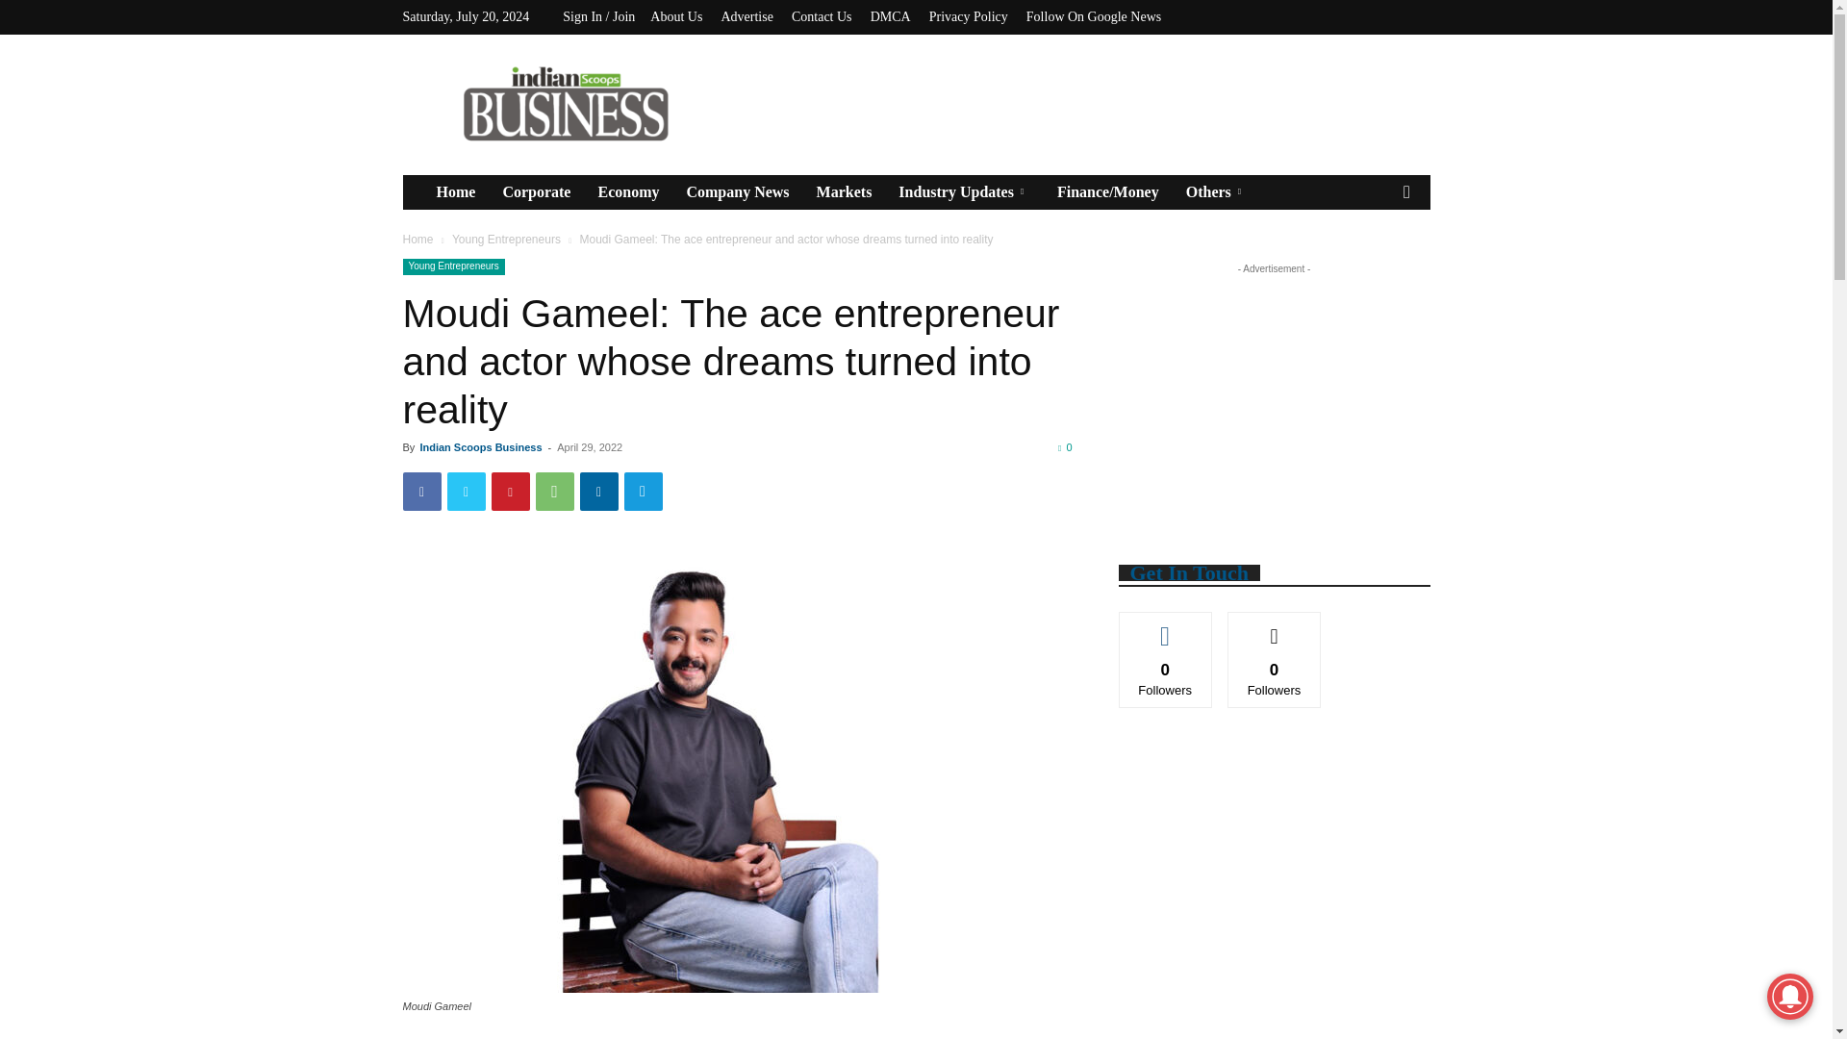 The height and width of the screenshot is (1039, 1847). What do you see at coordinates (506, 239) in the screenshot?
I see `View all posts in Young Entrepreneurs` at bounding box center [506, 239].